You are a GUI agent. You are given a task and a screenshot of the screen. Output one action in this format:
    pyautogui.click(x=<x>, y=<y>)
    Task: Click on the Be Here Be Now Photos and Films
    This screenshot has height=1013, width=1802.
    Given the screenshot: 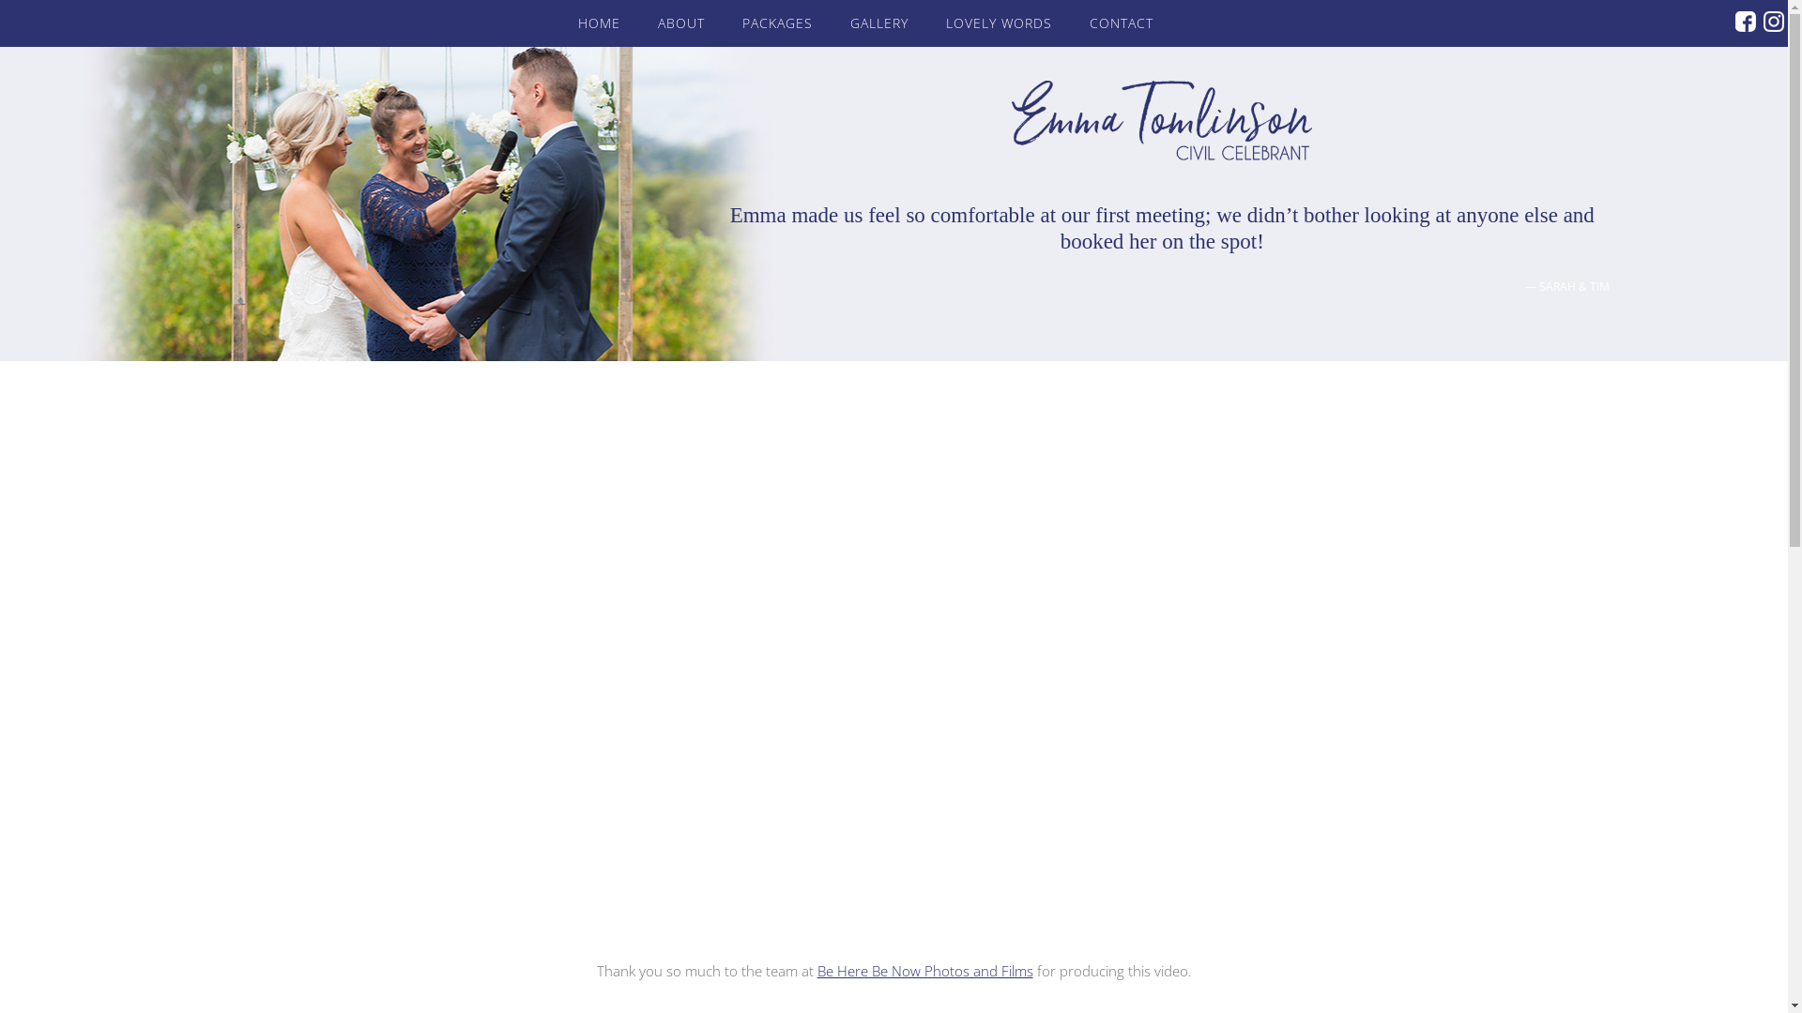 What is the action you would take?
    pyautogui.click(x=924, y=971)
    